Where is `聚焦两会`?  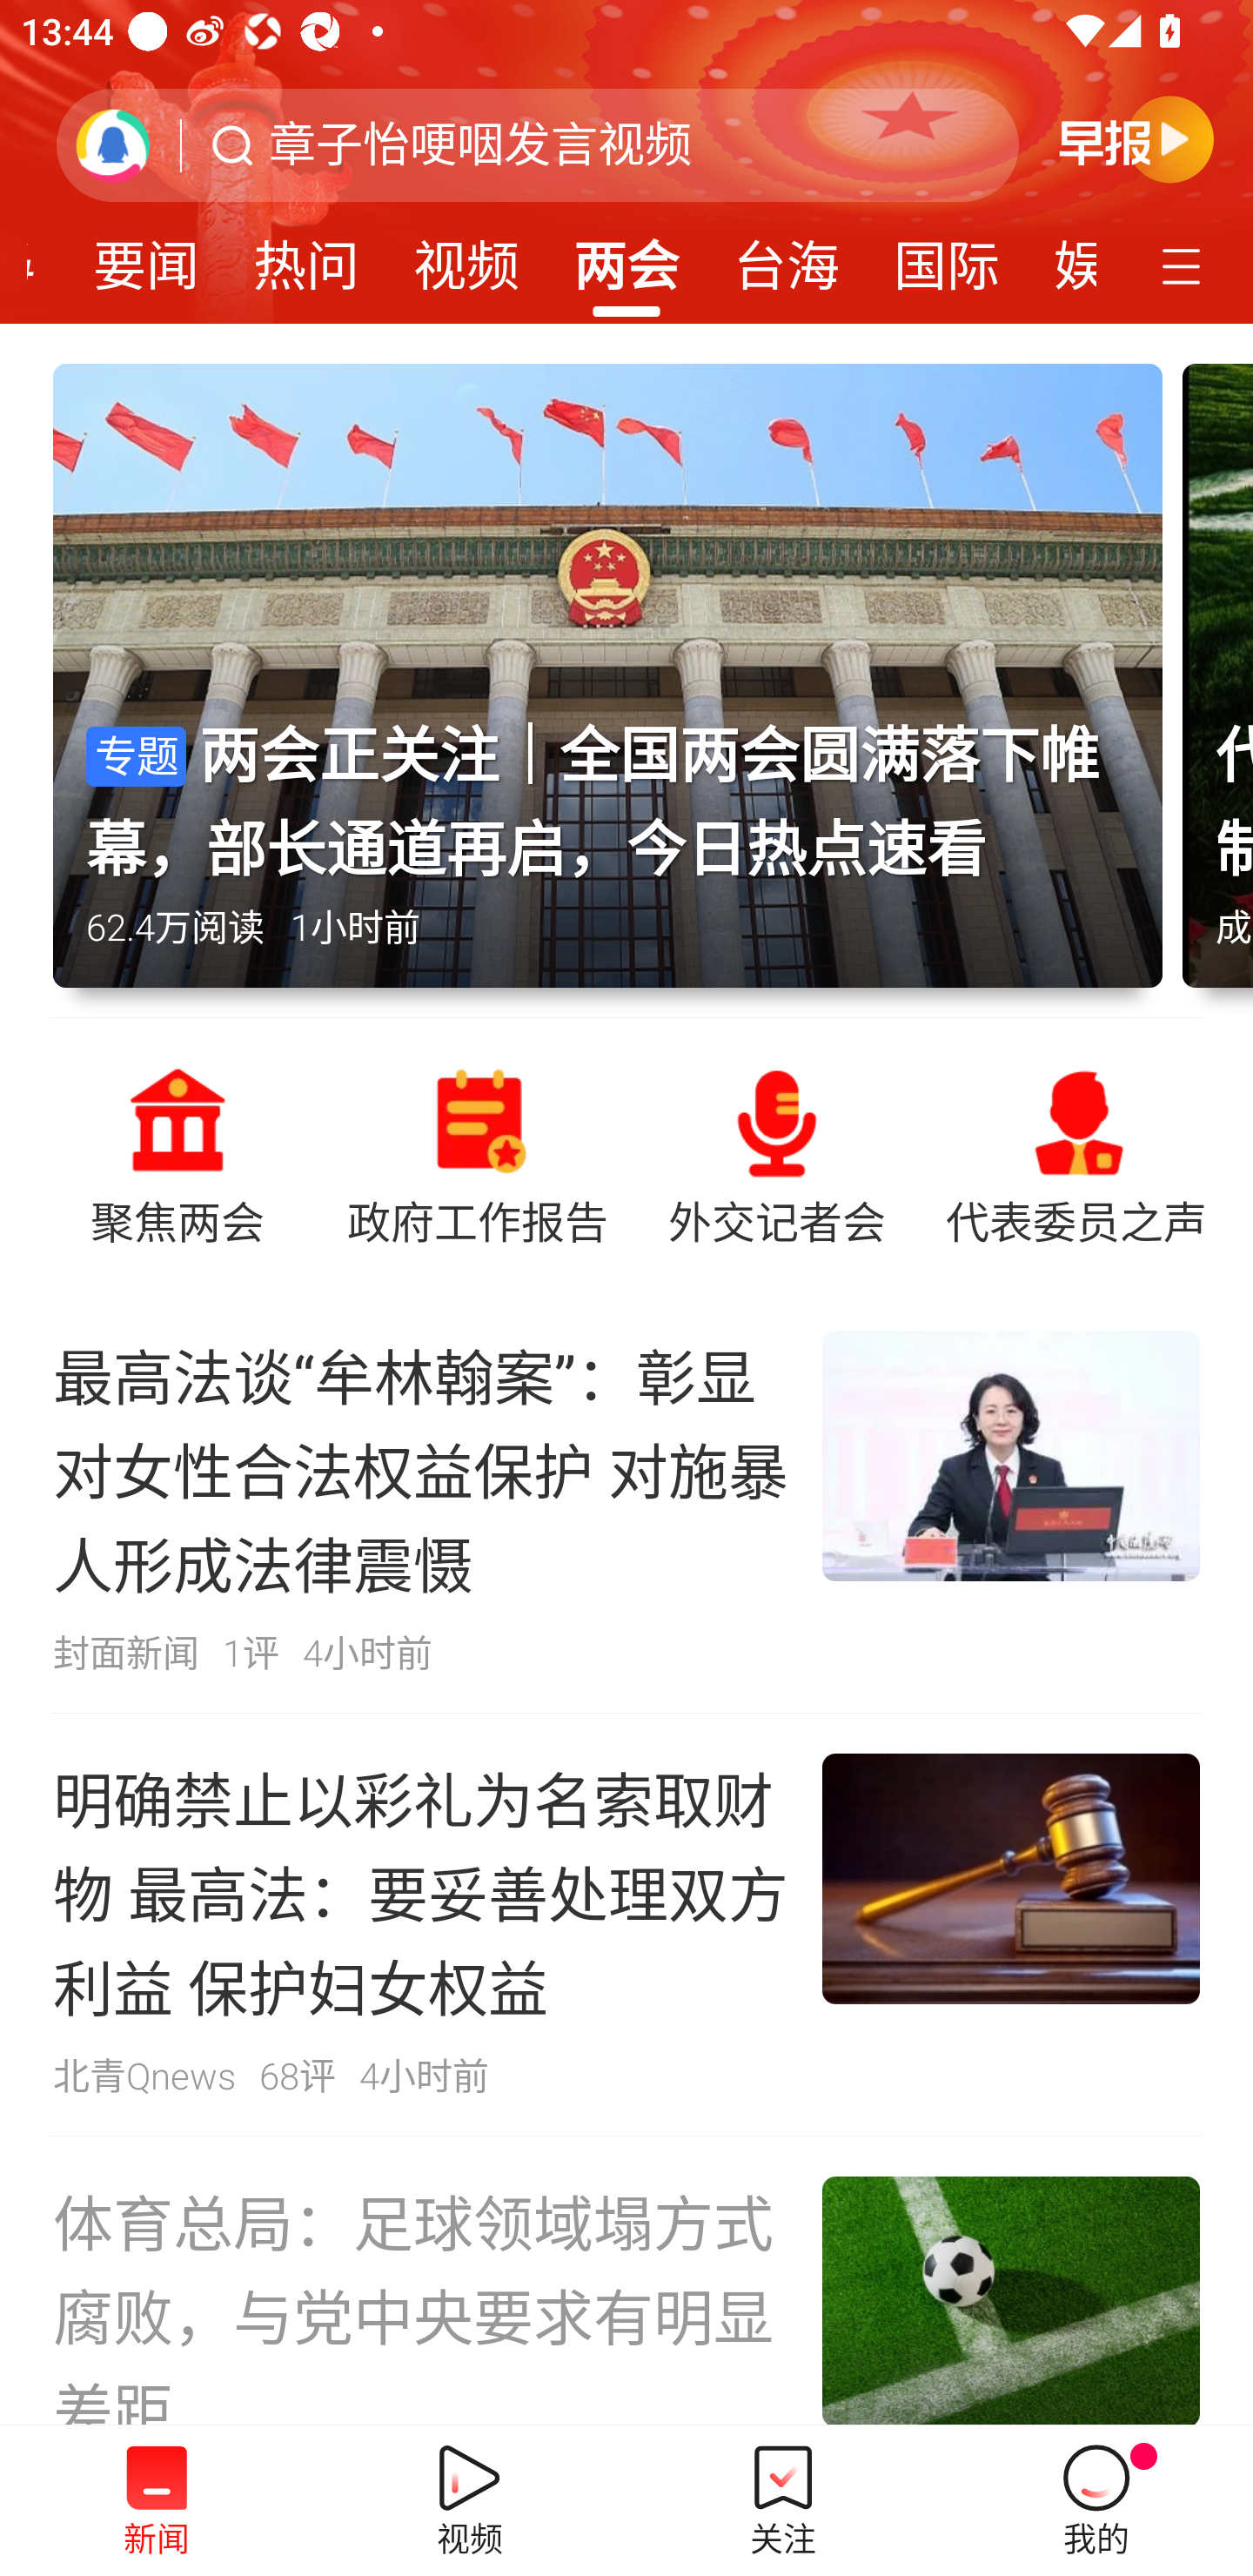
聚焦两会 is located at coordinates (177, 1154).